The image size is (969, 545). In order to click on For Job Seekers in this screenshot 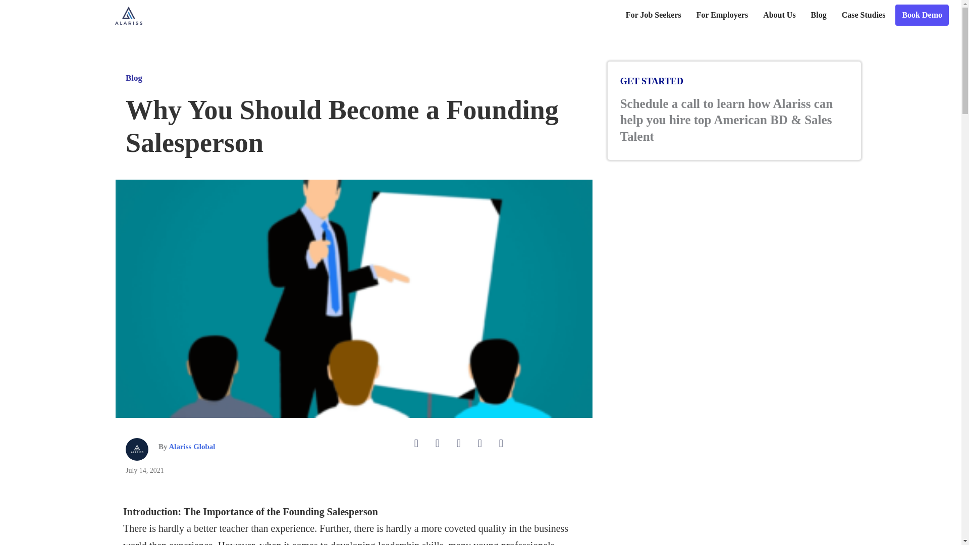, I will do `click(653, 15)`.